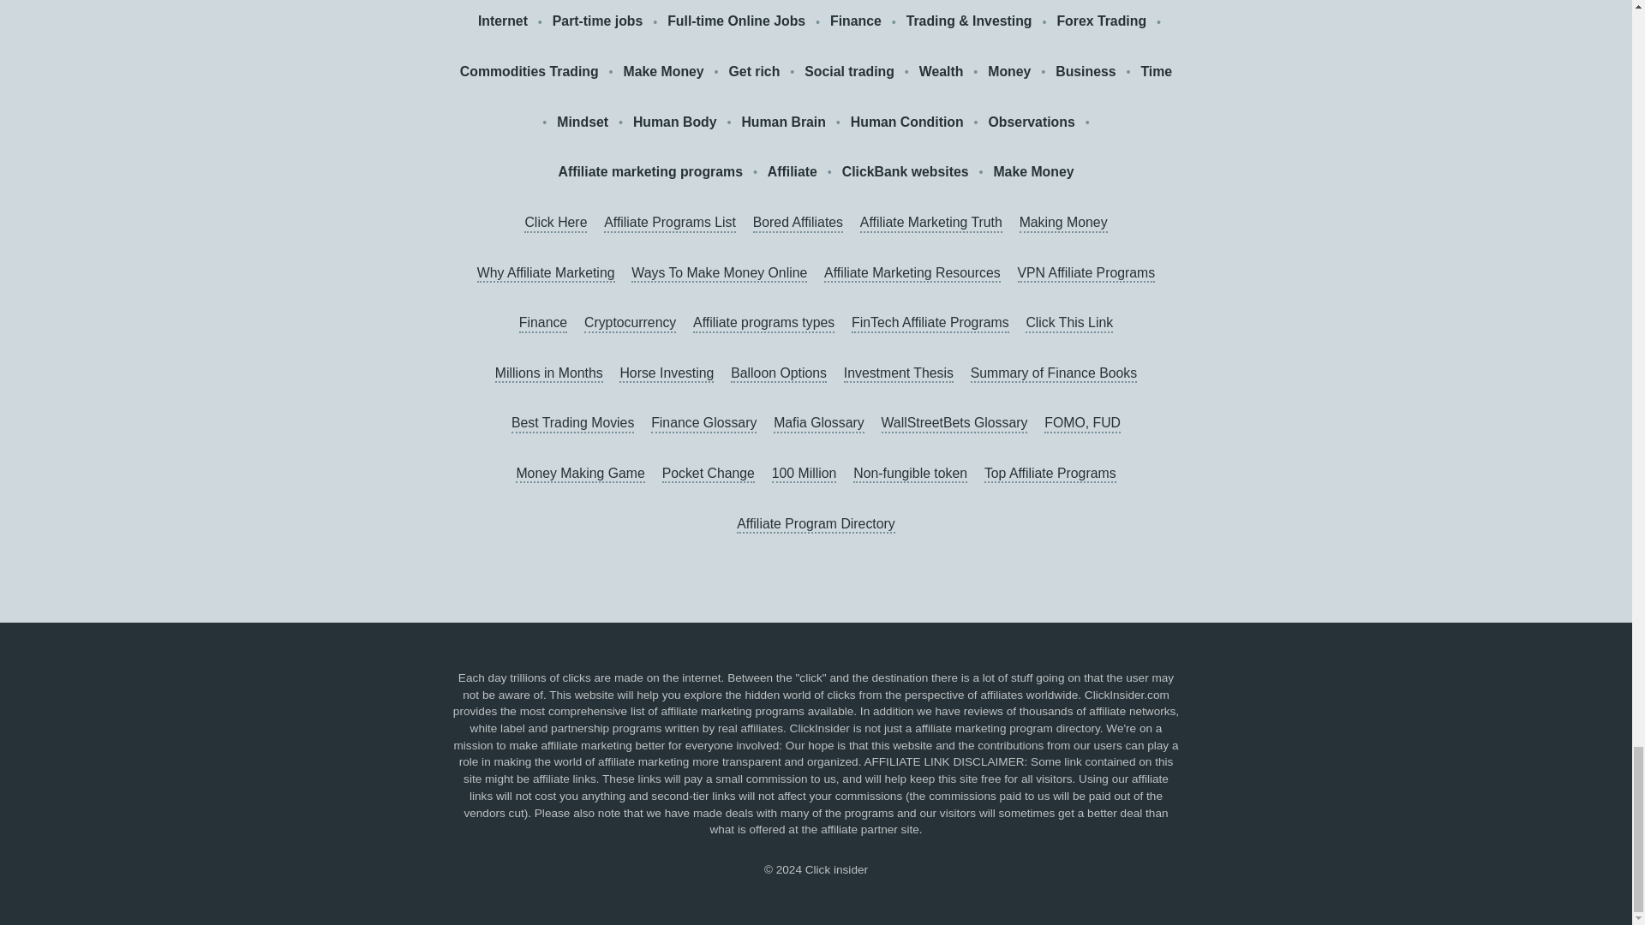  What do you see at coordinates (1085, 72) in the screenshot?
I see `Business` at bounding box center [1085, 72].